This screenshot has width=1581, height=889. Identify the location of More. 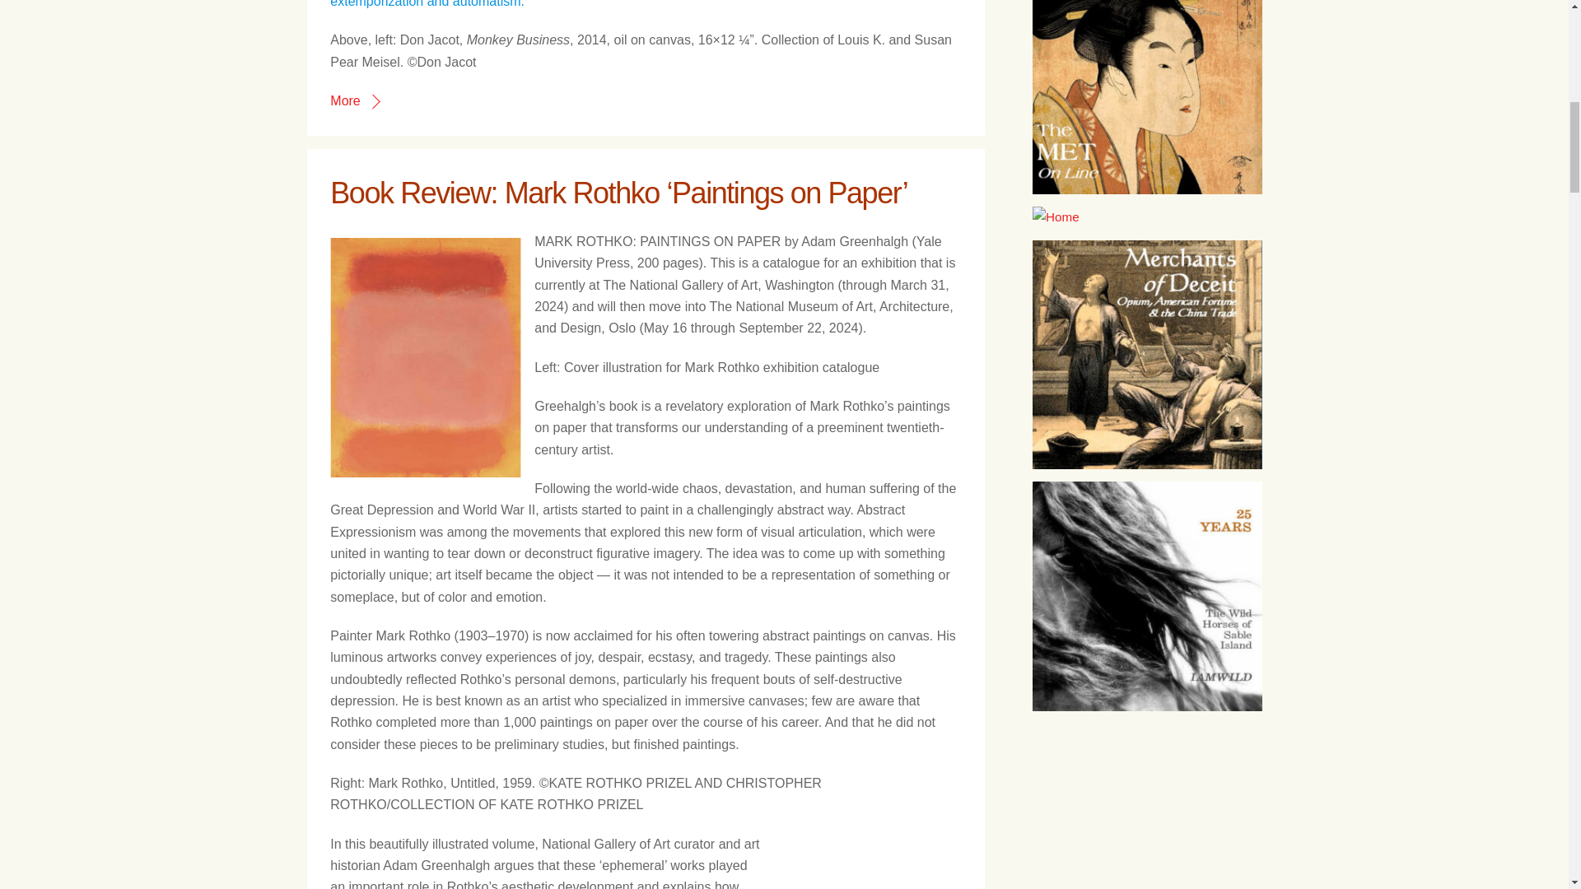
(354, 100).